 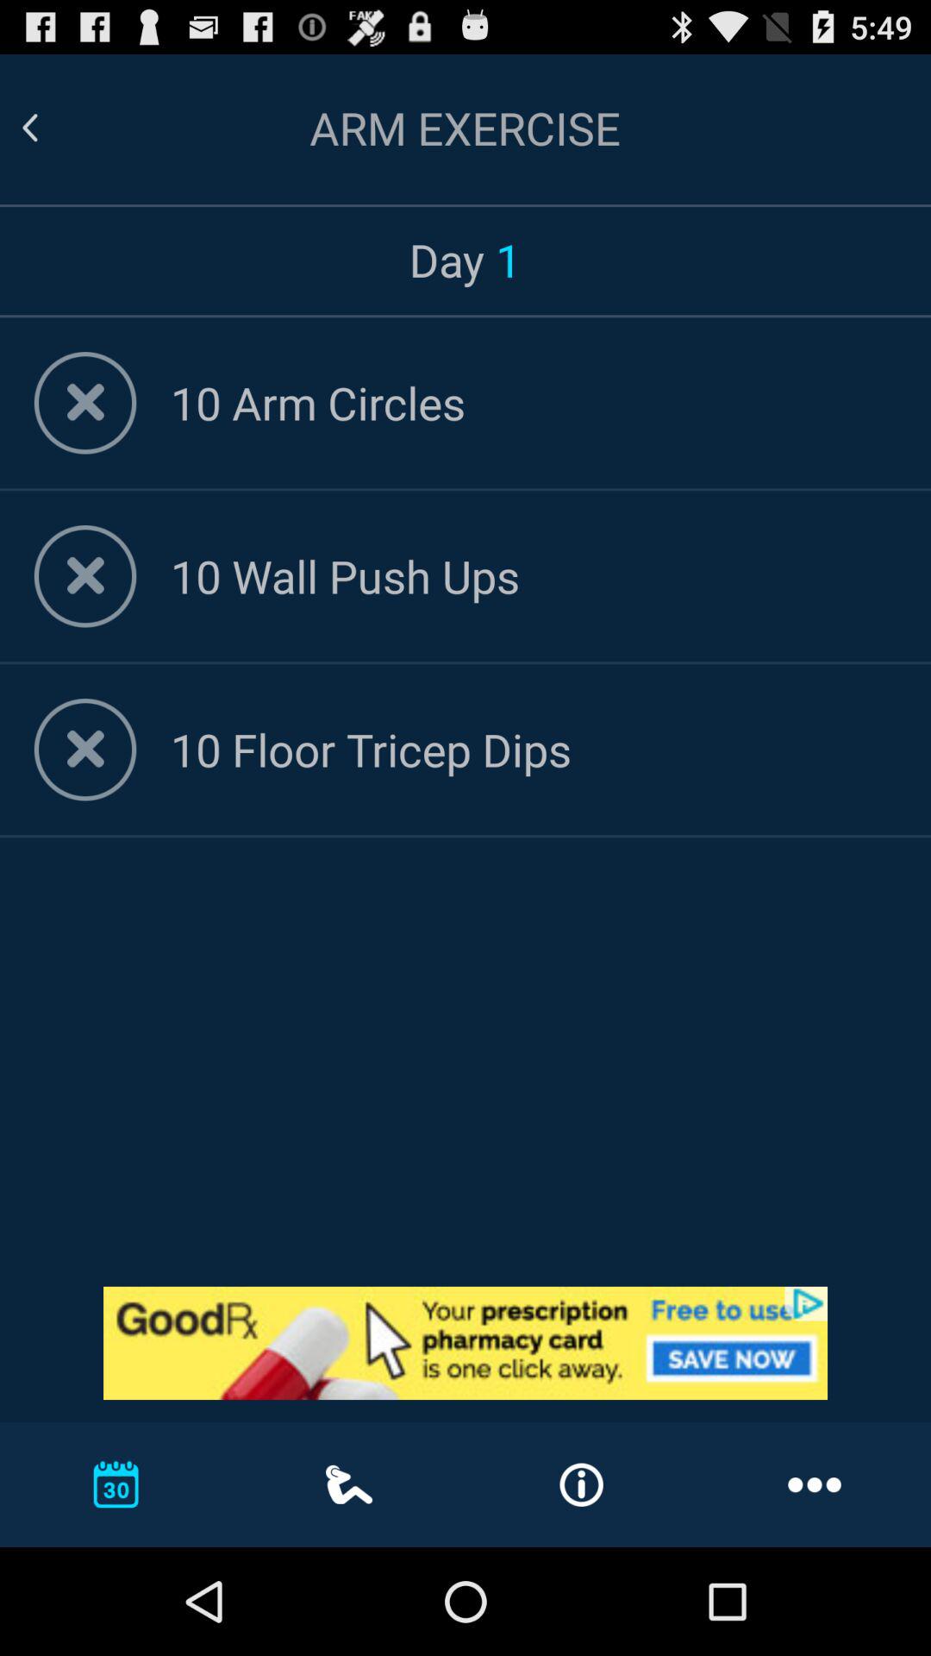 What do you see at coordinates (84, 576) in the screenshot?
I see `remove exercise` at bounding box center [84, 576].